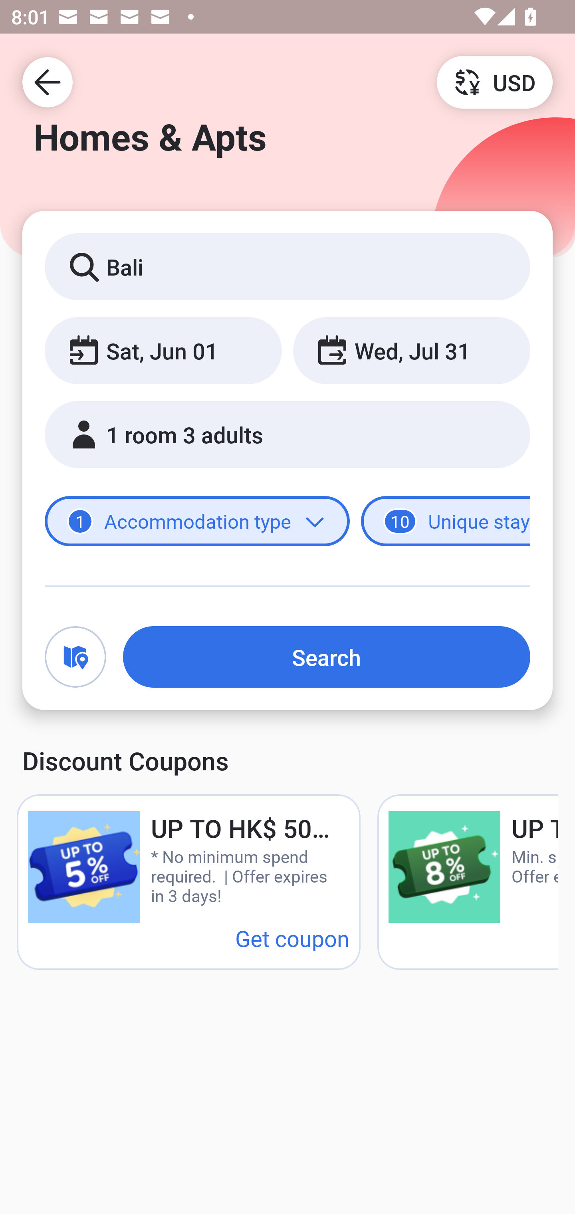 Image resolution: width=575 pixels, height=1214 pixels. What do you see at coordinates (292, 938) in the screenshot?
I see `Get coupon` at bounding box center [292, 938].